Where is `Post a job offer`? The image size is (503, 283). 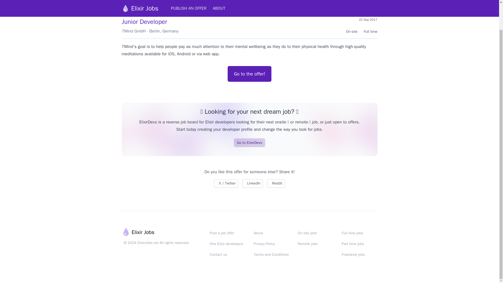 Post a job offer is located at coordinates (222, 233).